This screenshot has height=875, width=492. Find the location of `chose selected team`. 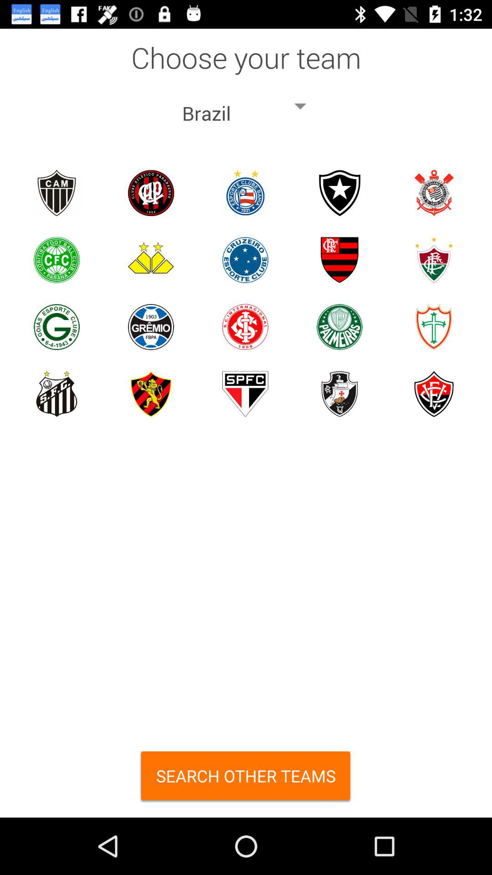

chose selected team is located at coordinates (56, 260).